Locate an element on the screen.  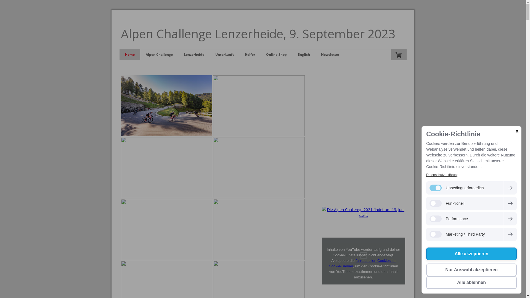
Alle ablehnen is located at coordinates (471, 283).